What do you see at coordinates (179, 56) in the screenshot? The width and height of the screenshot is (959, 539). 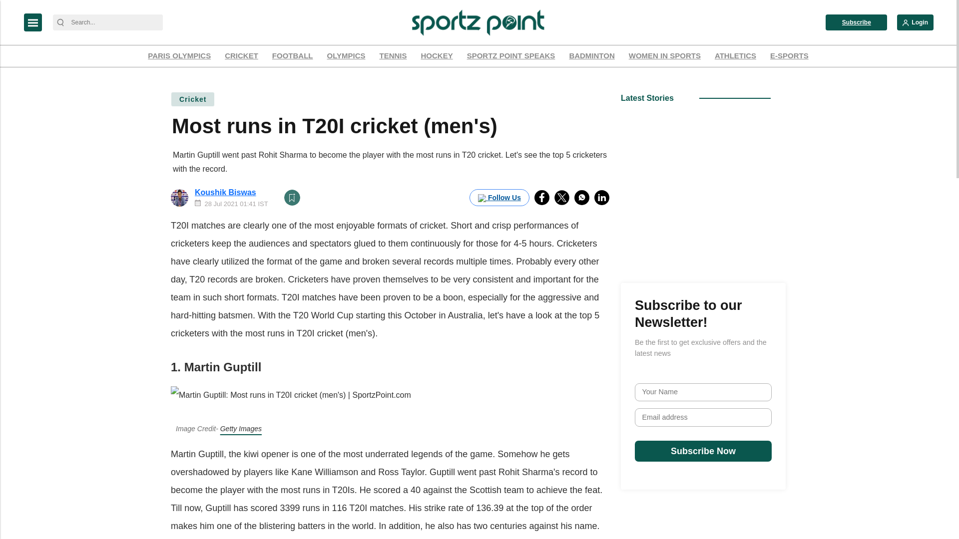 I see `PARIS OLYMPICS` at bounding box center [179, 56].